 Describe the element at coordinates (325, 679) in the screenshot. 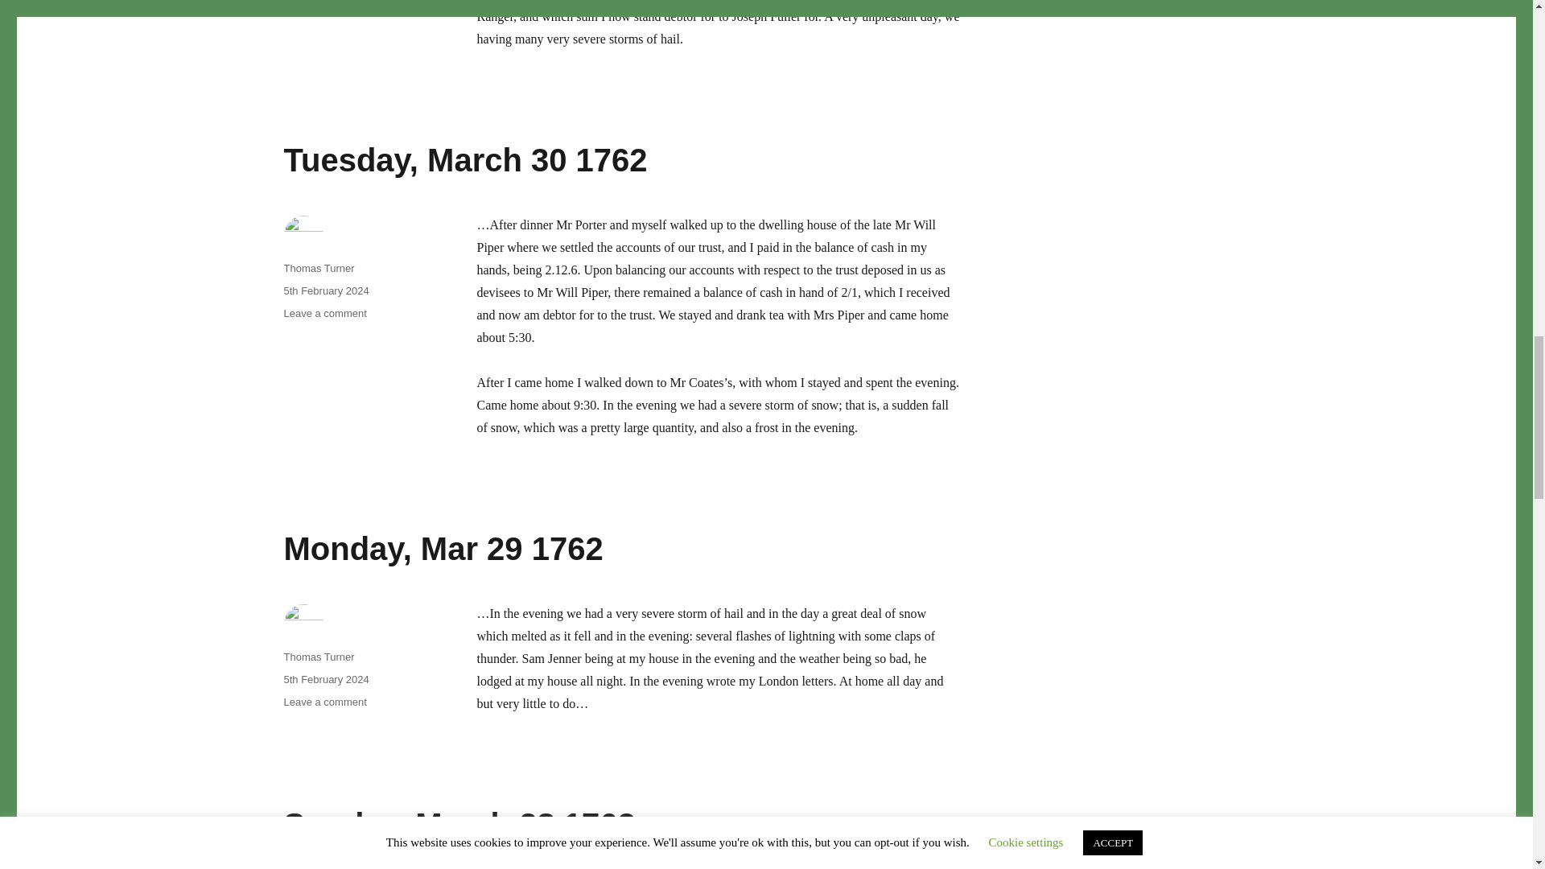

I see `5th February 2024` at that location.